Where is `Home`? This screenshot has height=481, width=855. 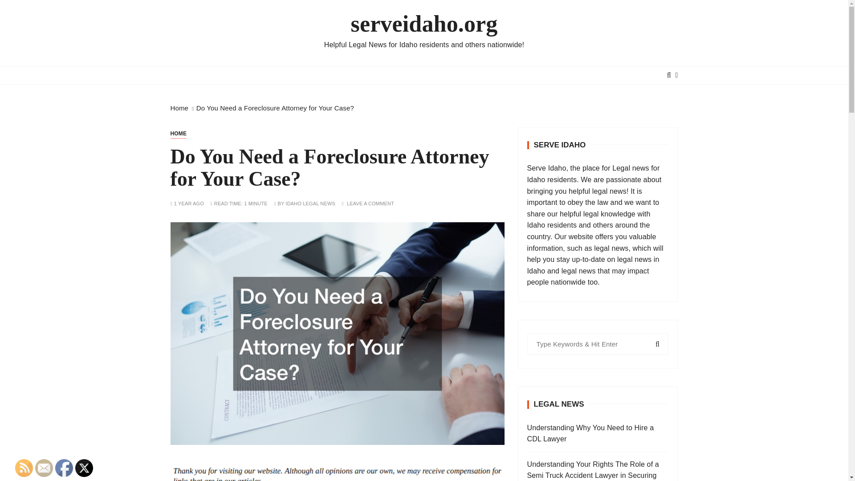 Home is located at coordinates (179, 108).